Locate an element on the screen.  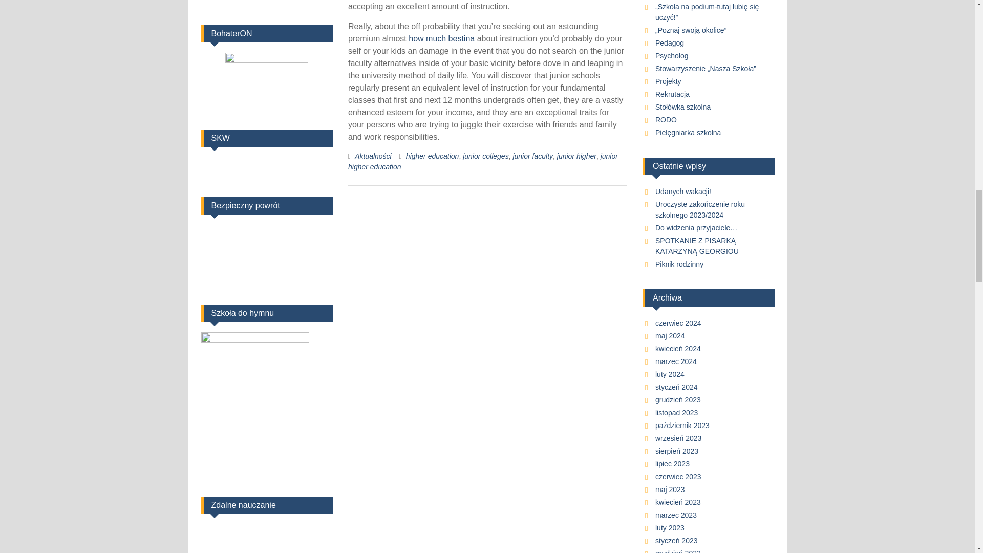
how much bestina is located at coordinates (441, 38).